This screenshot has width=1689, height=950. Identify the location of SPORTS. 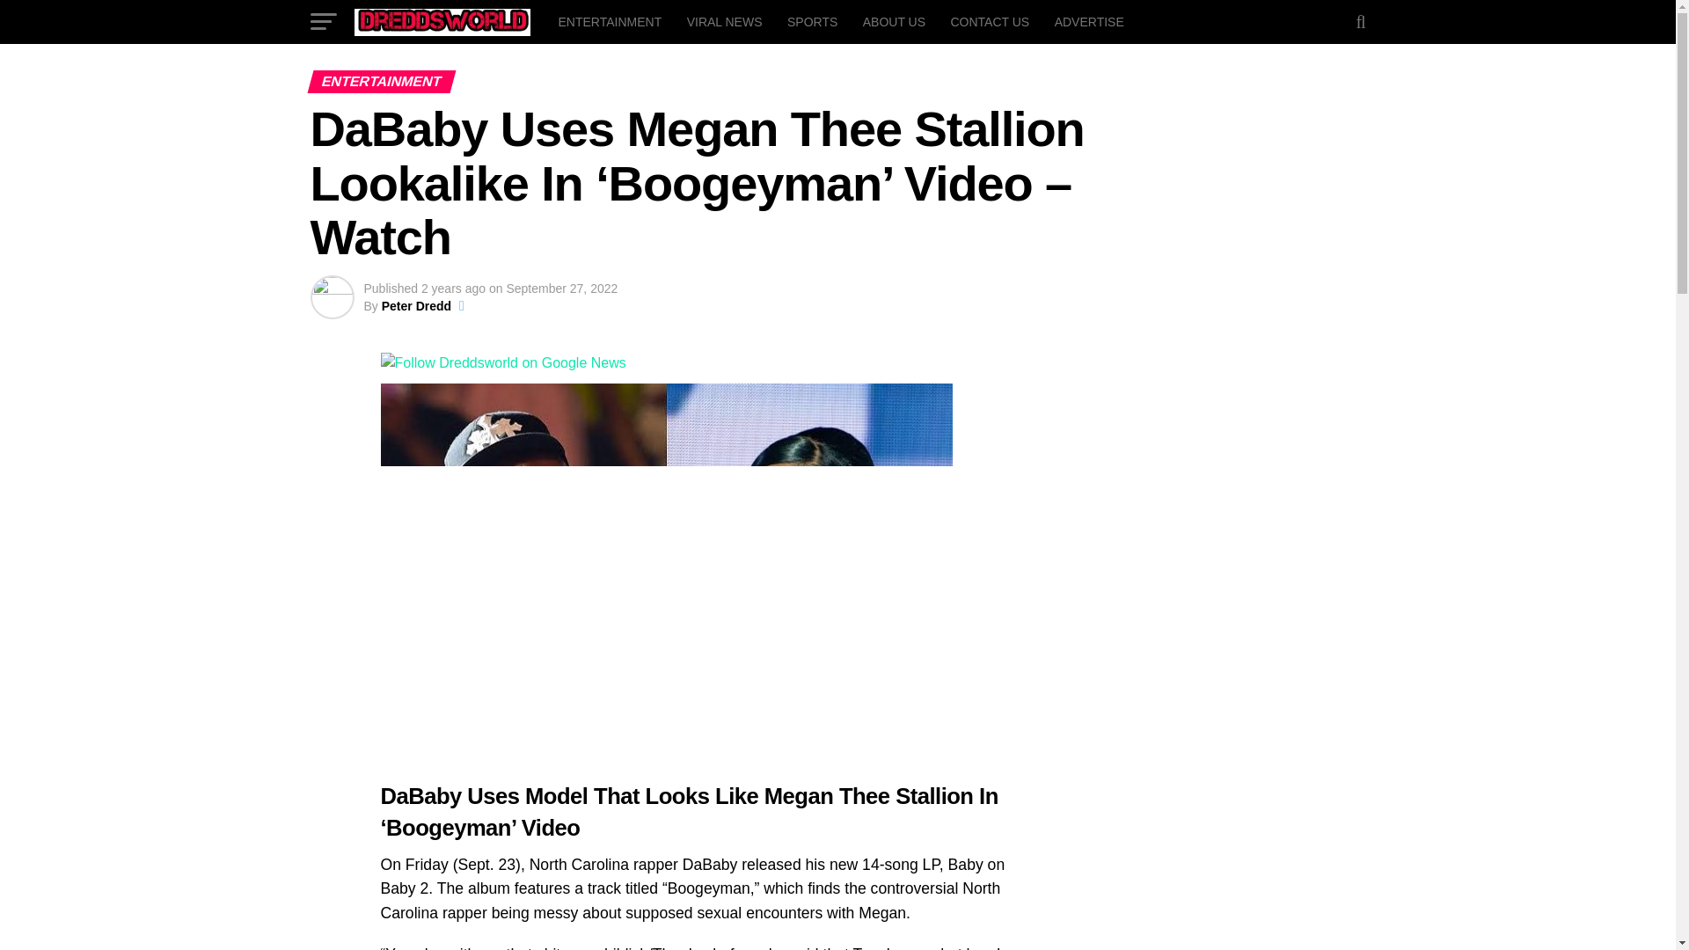
(812, 21).